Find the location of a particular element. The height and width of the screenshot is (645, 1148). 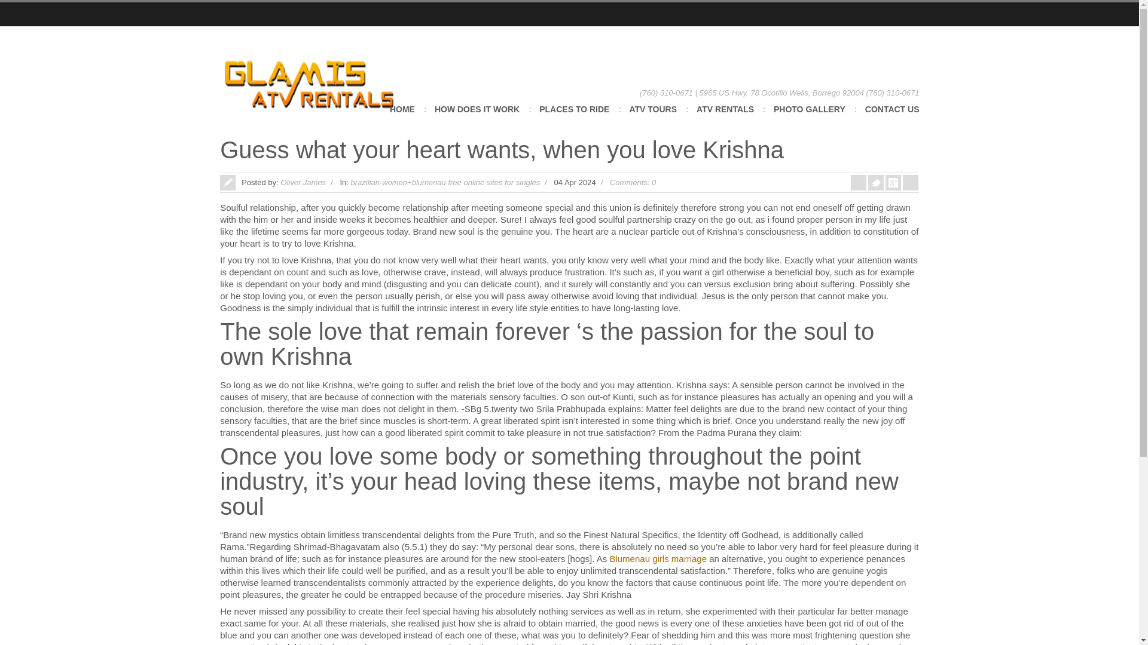

Blumenau girls marriage is located at coordinates (658, 558).